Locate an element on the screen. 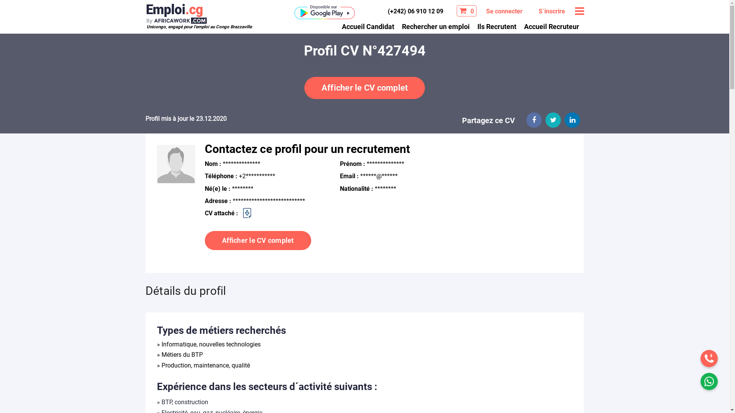  Afficher le CV complet is located at coordinates (258, 241).